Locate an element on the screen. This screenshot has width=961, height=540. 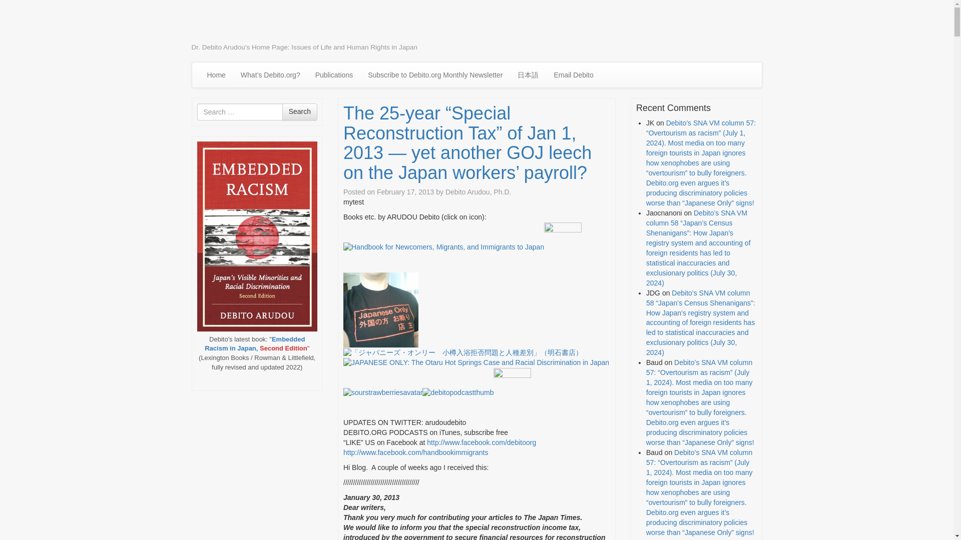
Email Debito is located at coordinates (573, 75).